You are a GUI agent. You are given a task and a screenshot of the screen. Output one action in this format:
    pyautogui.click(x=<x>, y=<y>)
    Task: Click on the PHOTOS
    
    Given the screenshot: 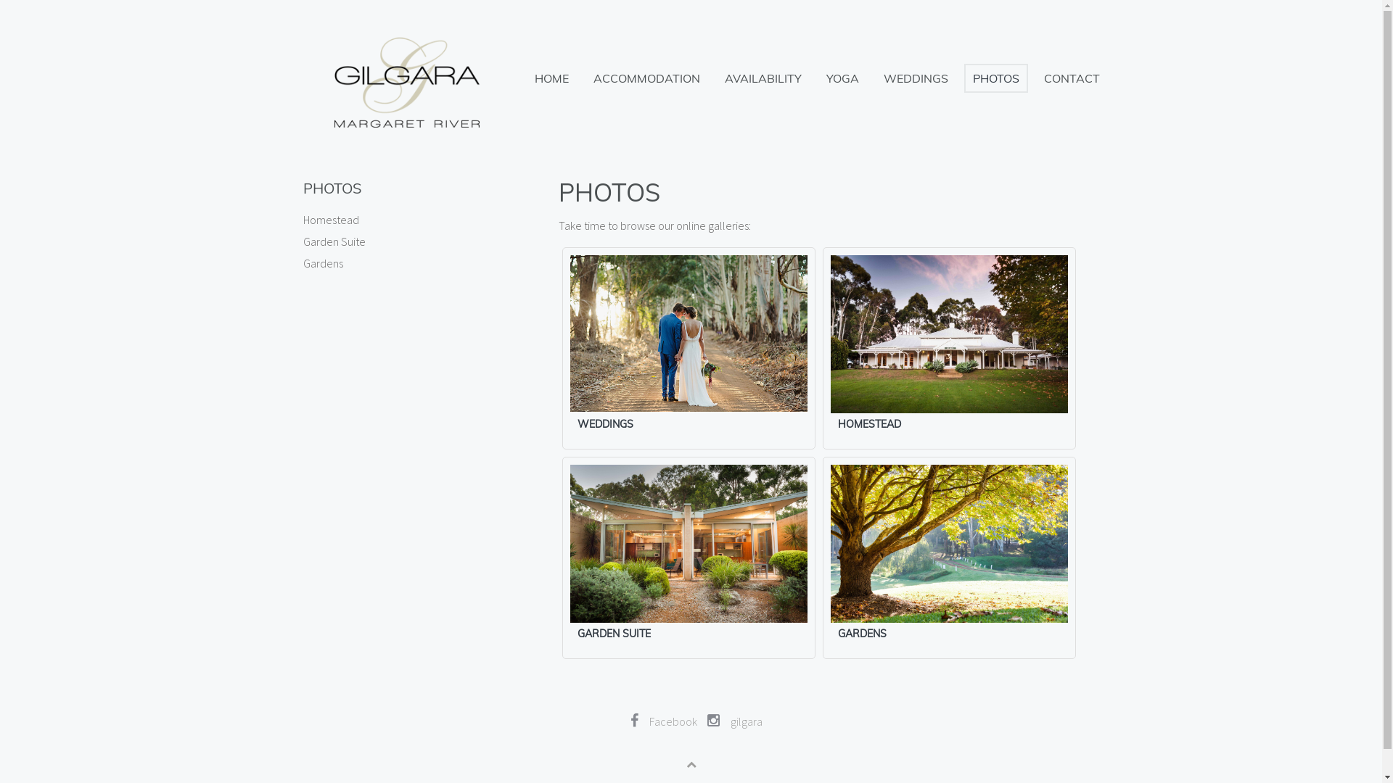 What is the action you would take?
    pyautogui.click(x=995, y=78)
    